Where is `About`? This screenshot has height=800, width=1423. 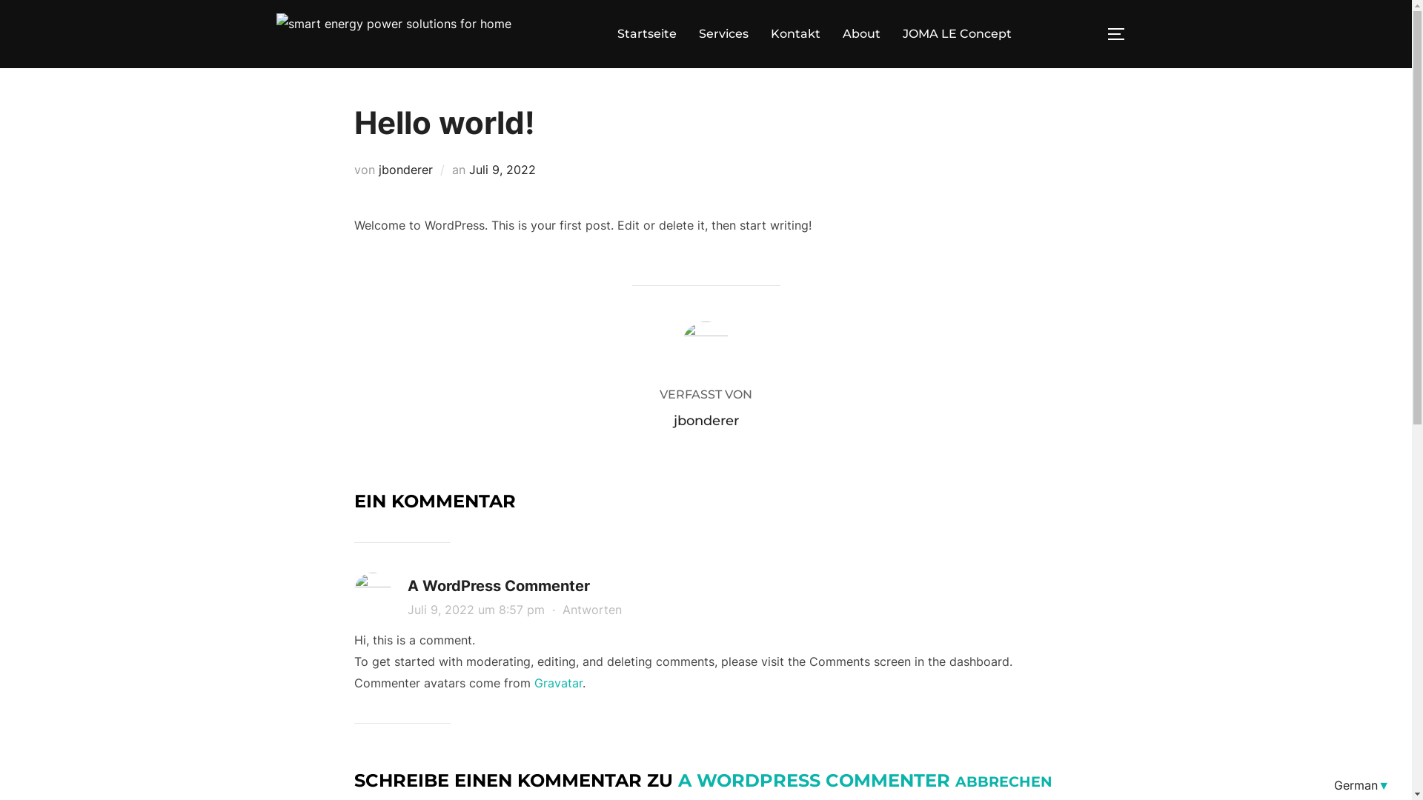 About is located at coordinates (861, 34).